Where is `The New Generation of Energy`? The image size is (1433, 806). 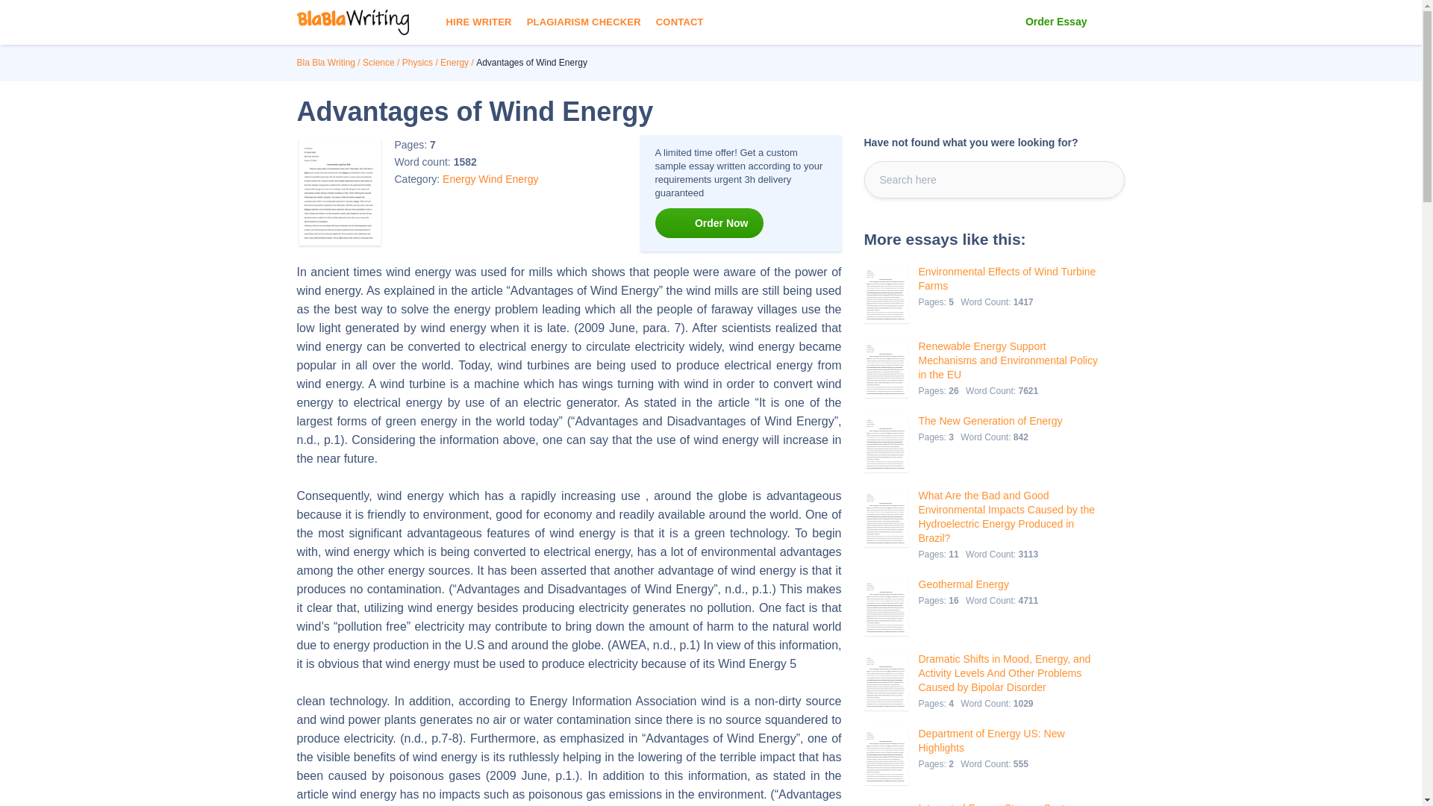 The New Generation of Energy is located at coordinates (990, 421).